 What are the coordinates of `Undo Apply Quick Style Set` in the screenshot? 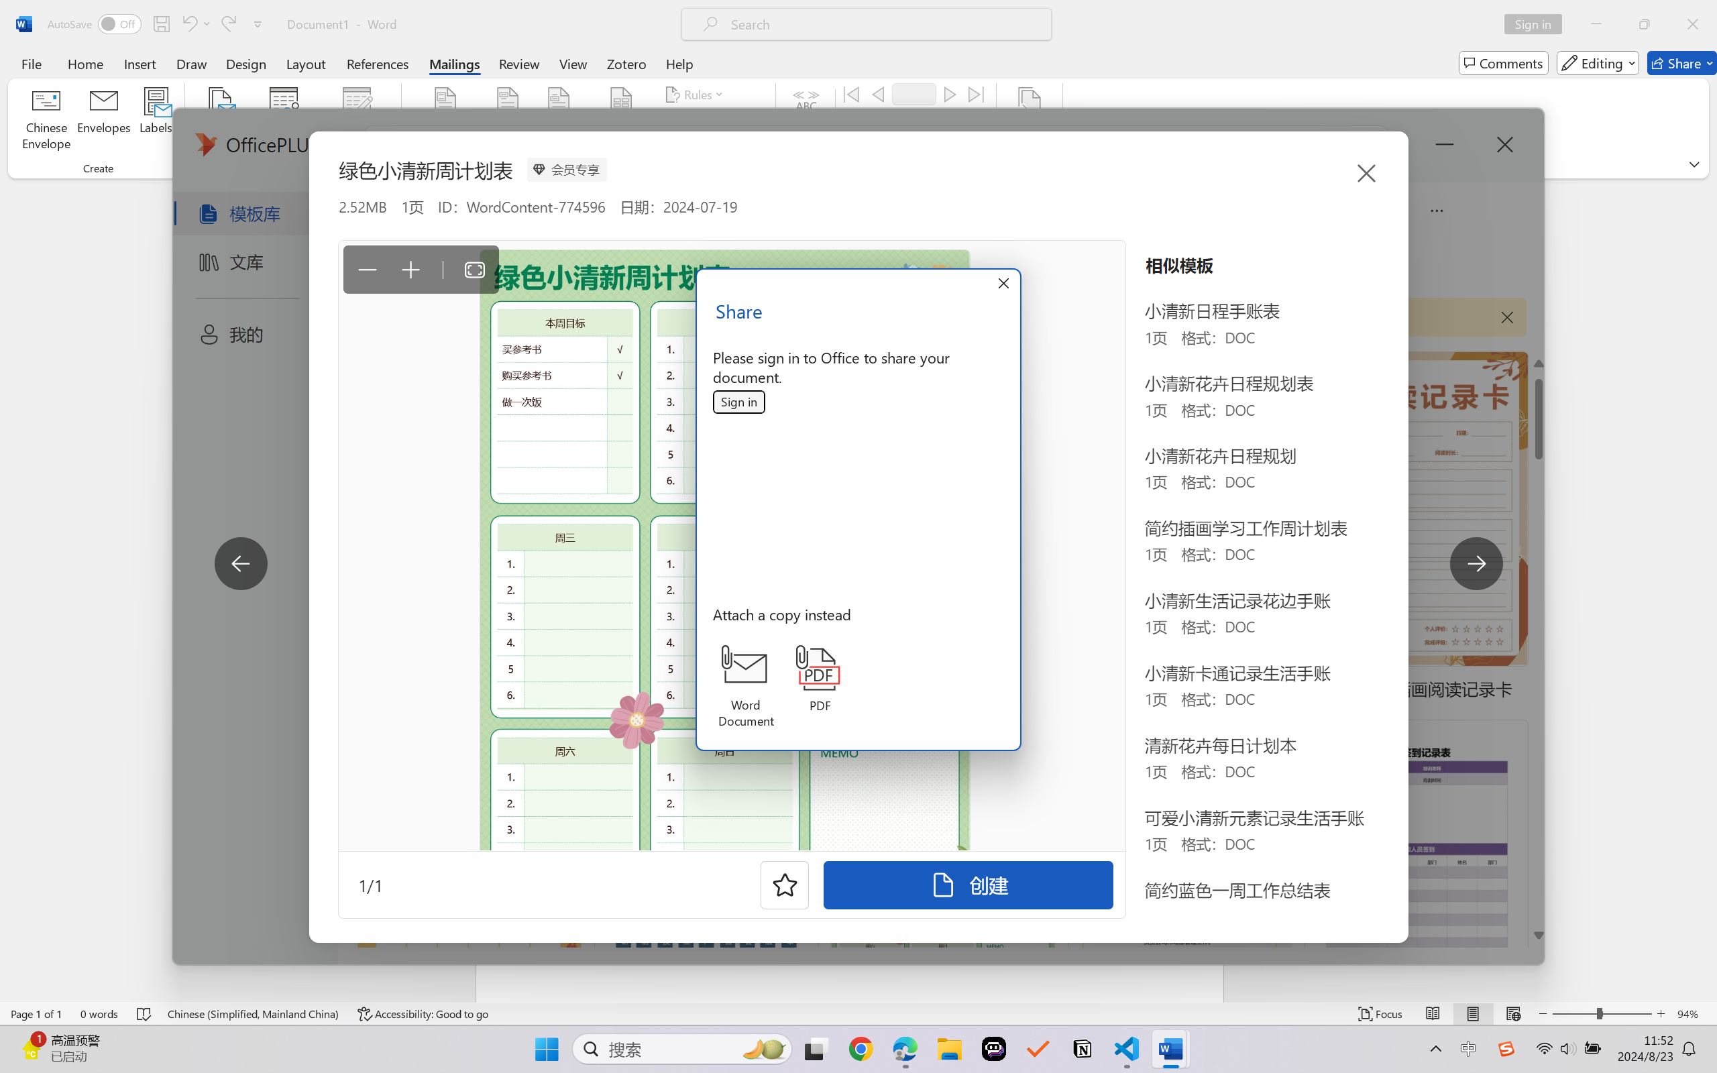 It's located at (196, 24).